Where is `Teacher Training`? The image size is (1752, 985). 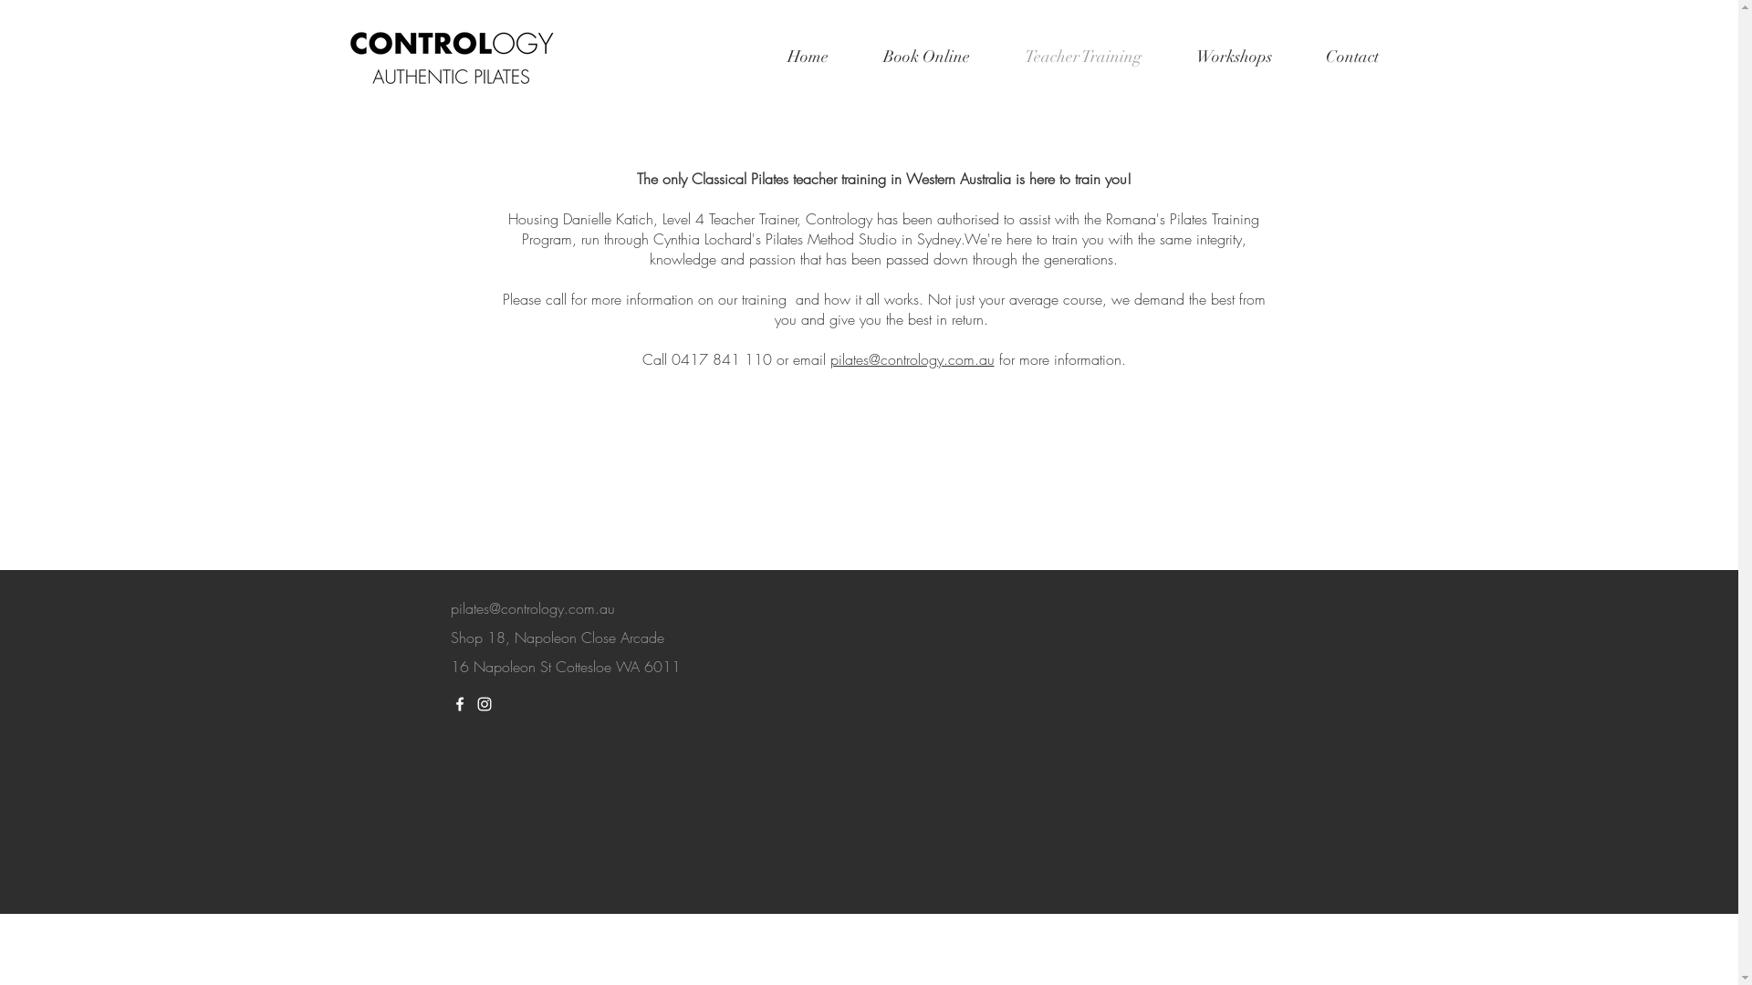
Teacher Training is located at coordinates (1082, 57).